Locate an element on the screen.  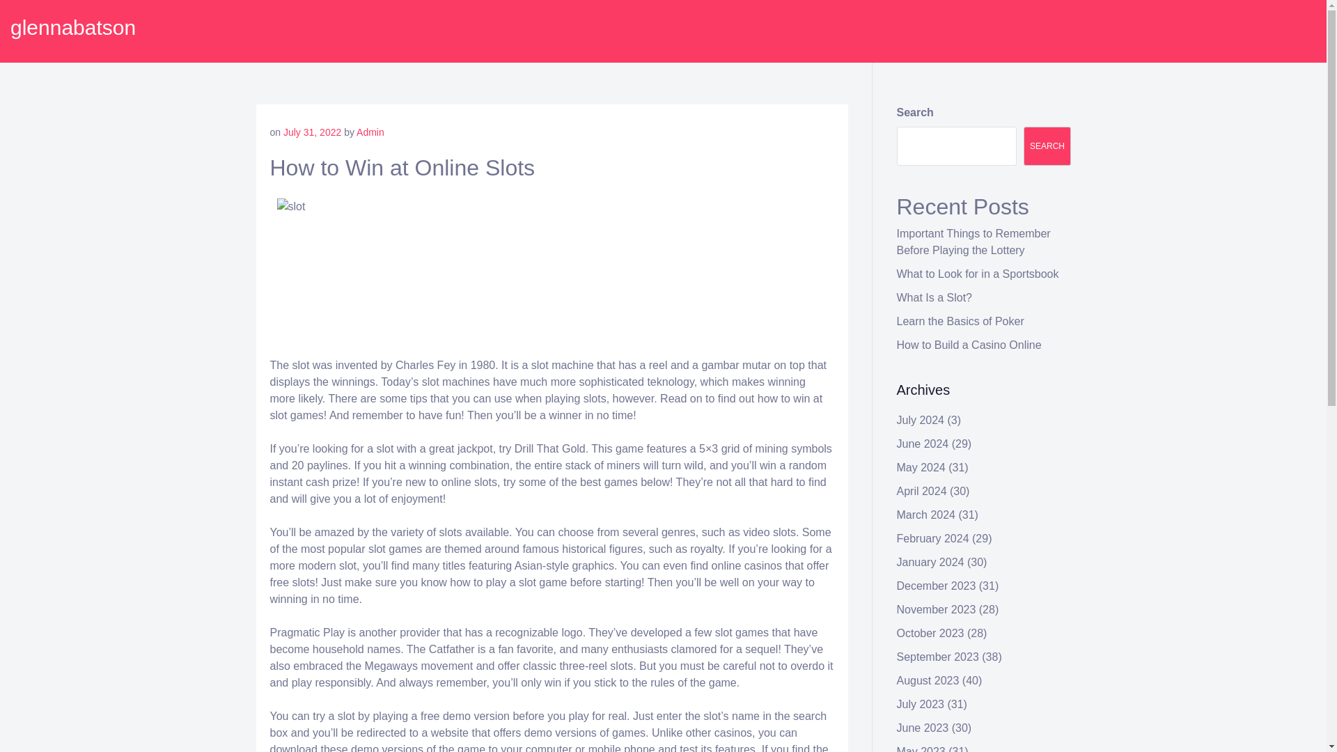
Learn the Basics of Poker is located at coordinates (960, 320).